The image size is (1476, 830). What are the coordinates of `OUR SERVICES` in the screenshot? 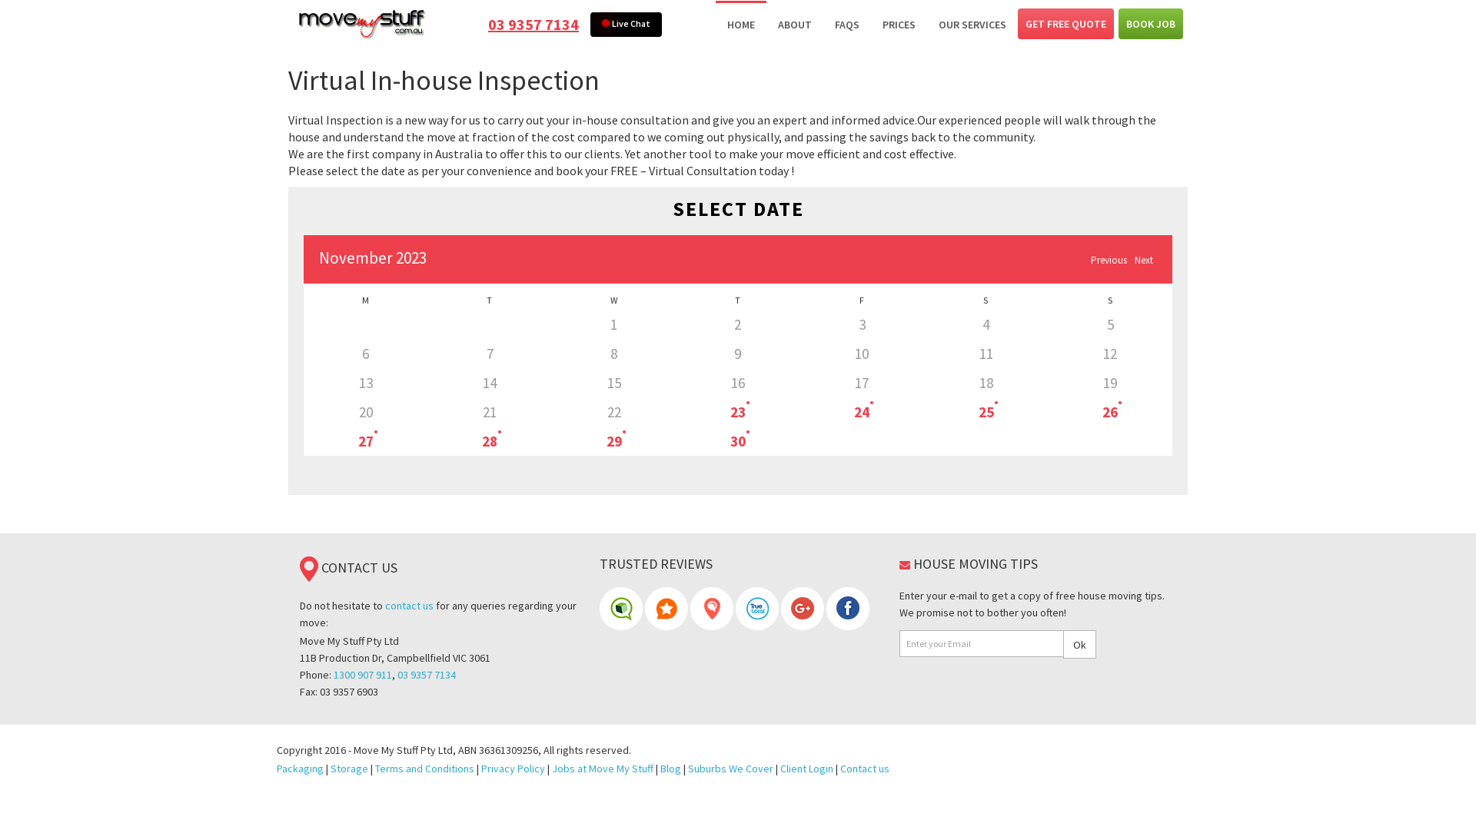 It's located at (972, 25).